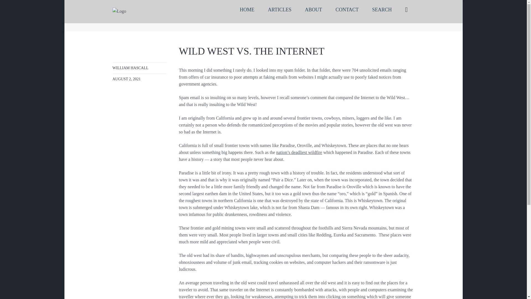  I want to click on CONTACT, so click(347, 10).